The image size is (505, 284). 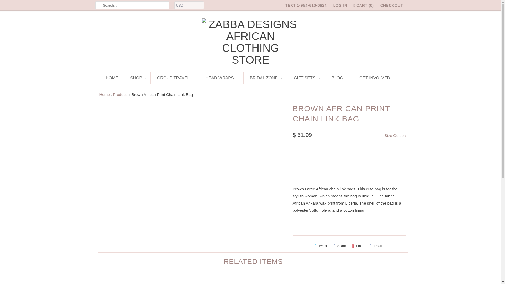 I want to click on Zabba Designs African Clothing Store, so click(x=251, y=42).